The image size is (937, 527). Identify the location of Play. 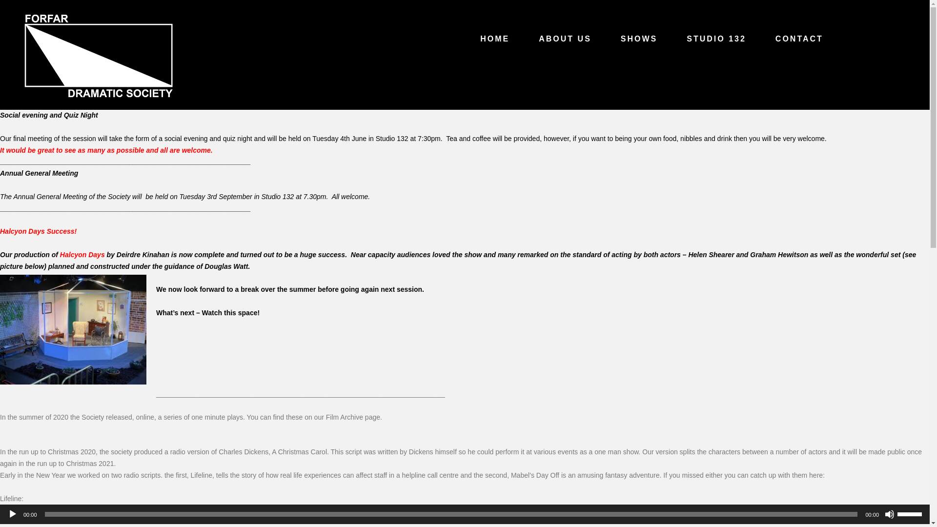
(13, 514).